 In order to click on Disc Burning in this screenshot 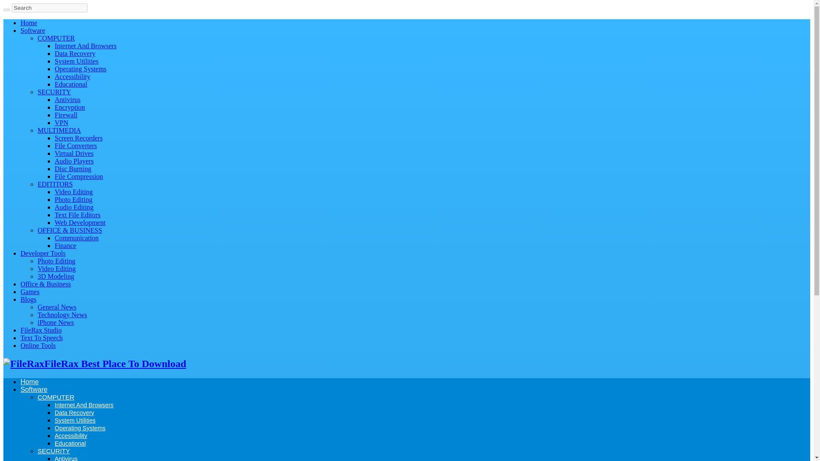, I will do `click(73, 168)`.